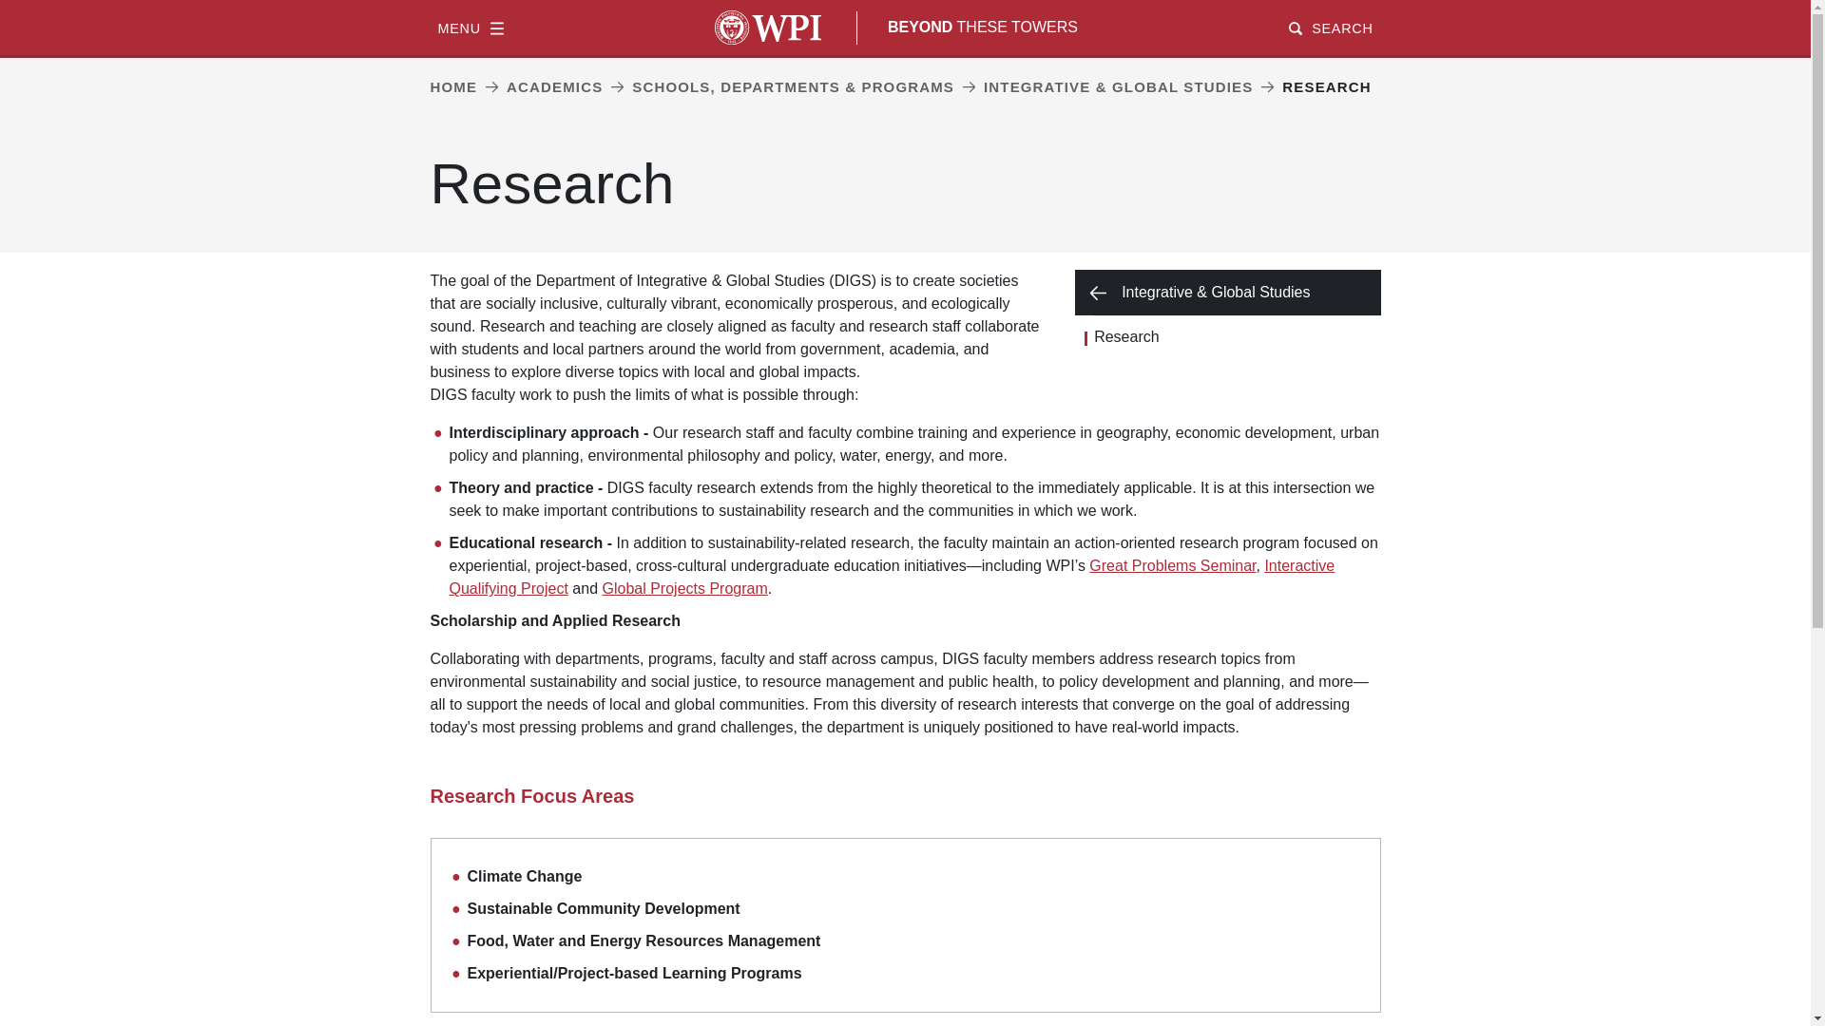 This screenshot has height=1026, width=1825. I want to click on SEARCH, so click(1330, 27).